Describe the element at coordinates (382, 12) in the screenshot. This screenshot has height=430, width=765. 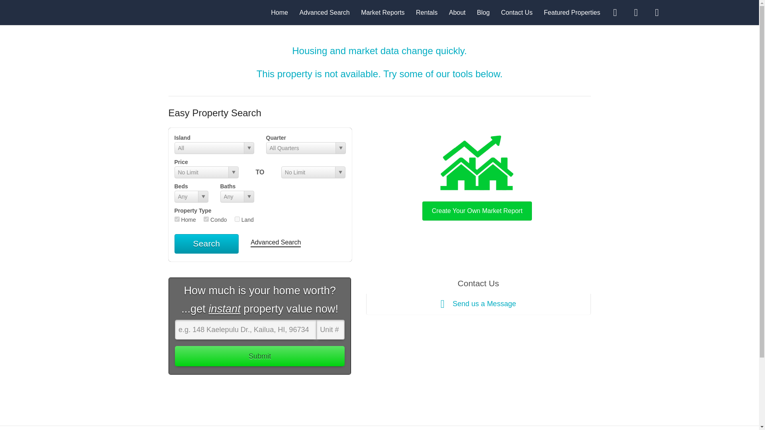
I see `Market Reports` at that location.